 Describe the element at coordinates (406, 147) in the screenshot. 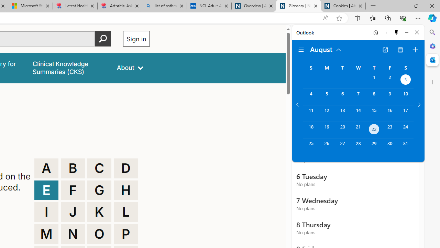

I see `Saturday, August 31, 2024. ` at that location.